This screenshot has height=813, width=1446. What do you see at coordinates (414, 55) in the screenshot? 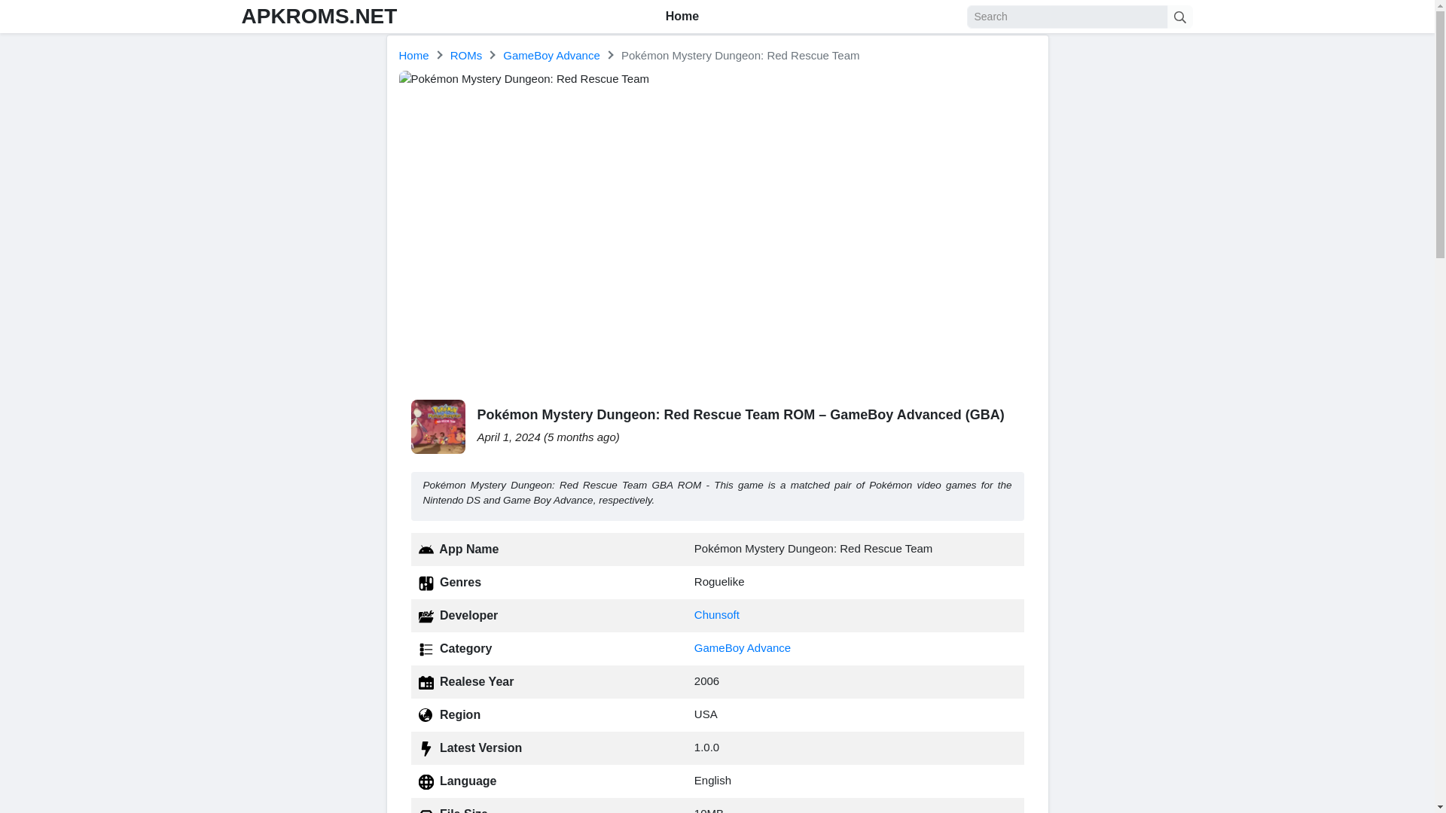
I see `Home` at bounding box center [414, 55].